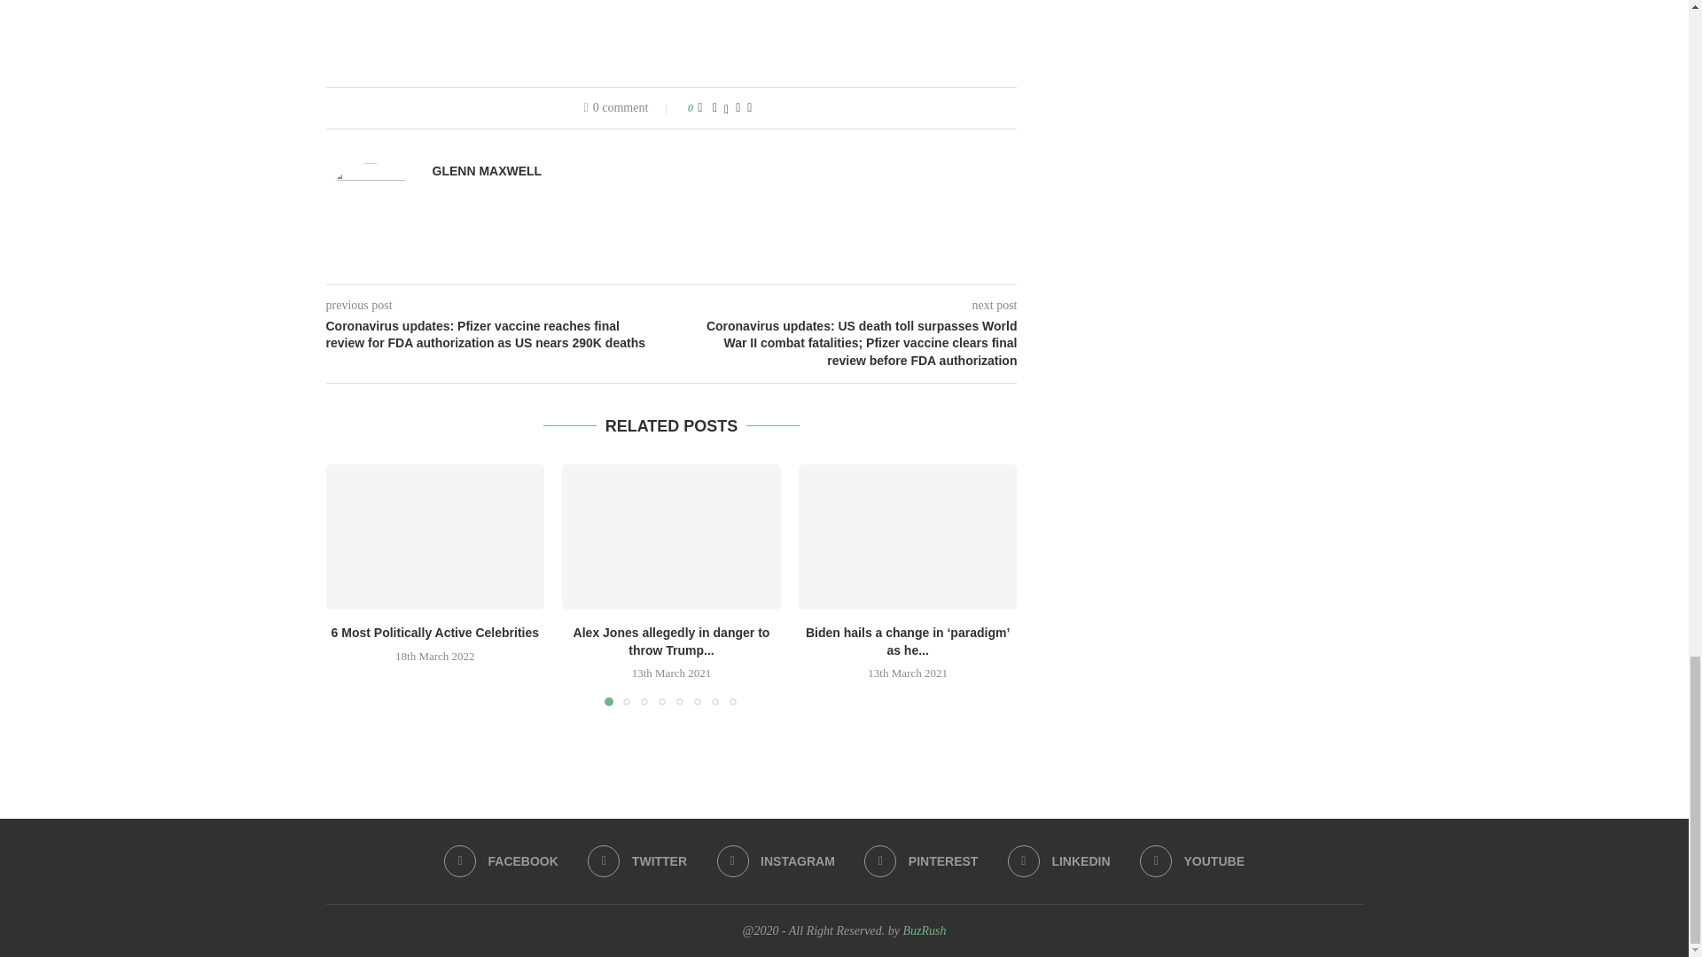 This screenshot has width=1702, height=957. What do you see at coordinates (488, 171) in the screenshot?
I see `Author Glenn Maxwell` at bounding box center [488, 171].